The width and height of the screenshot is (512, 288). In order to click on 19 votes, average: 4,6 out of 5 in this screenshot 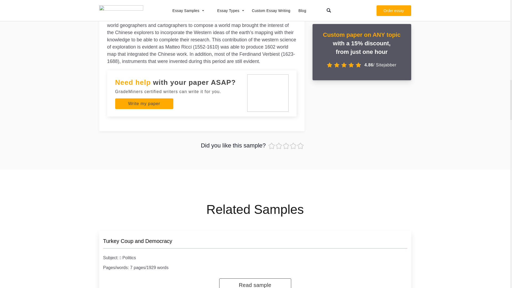, I will do `click(294, 146)`.